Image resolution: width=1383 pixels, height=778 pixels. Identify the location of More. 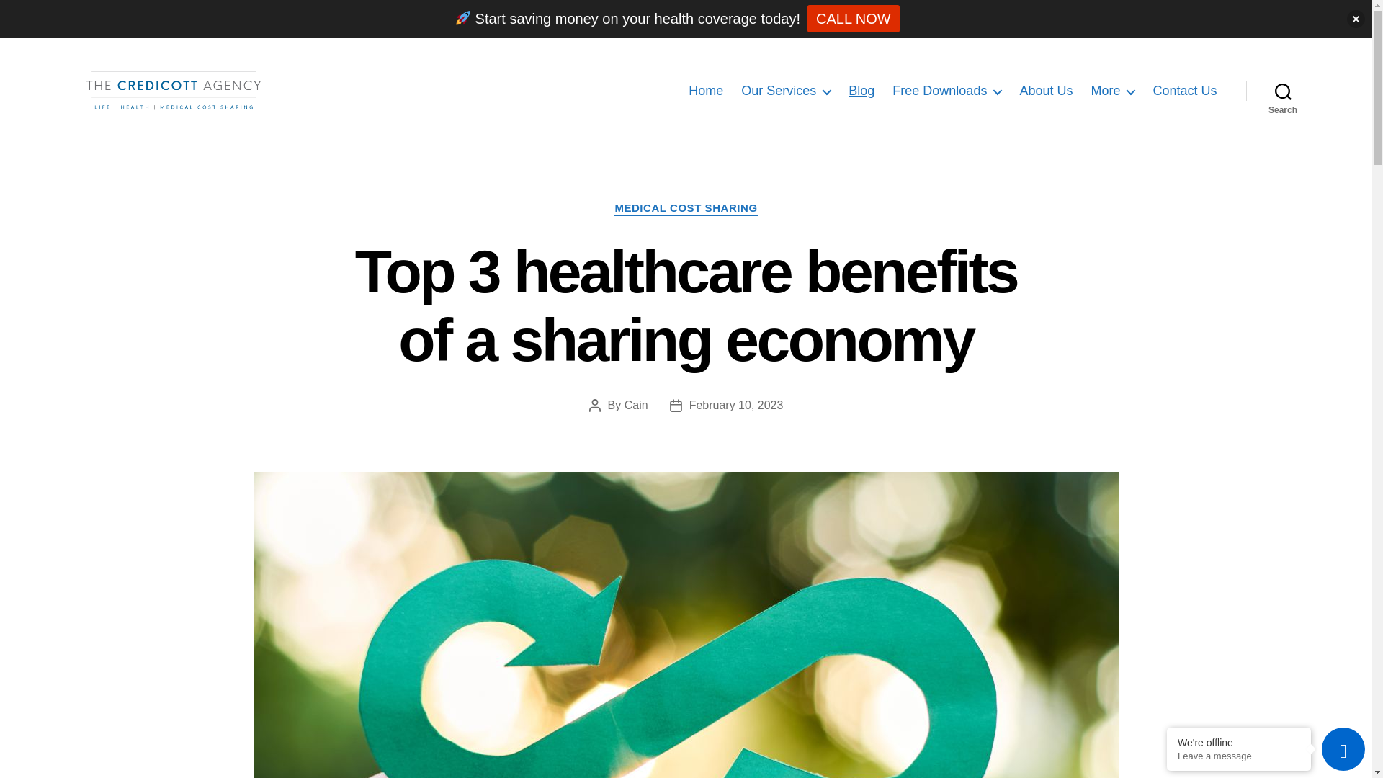
(1112, 91).